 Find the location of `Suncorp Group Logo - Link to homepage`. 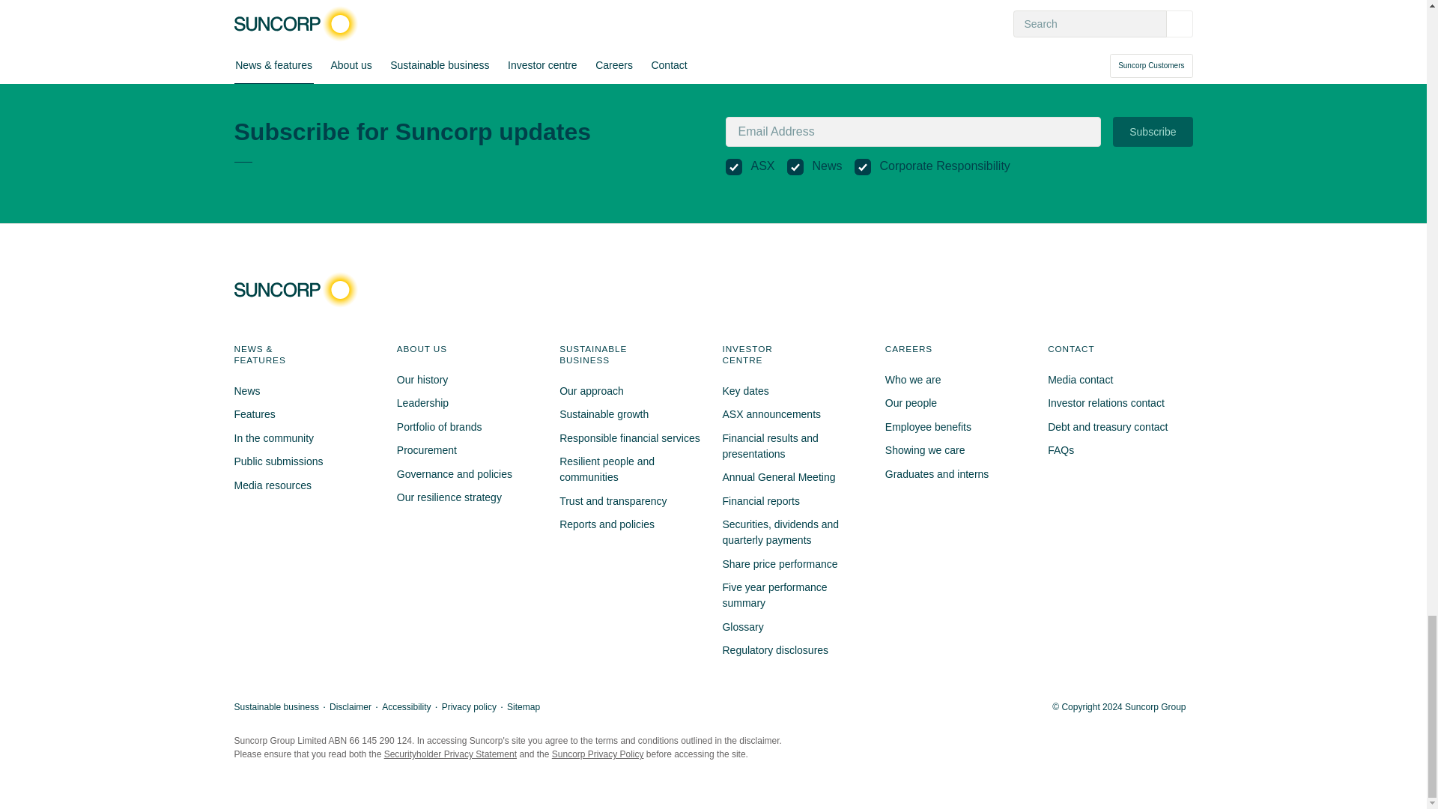

Suncorp Group Logo - Link to homepage is located at coordinates (299, 289).